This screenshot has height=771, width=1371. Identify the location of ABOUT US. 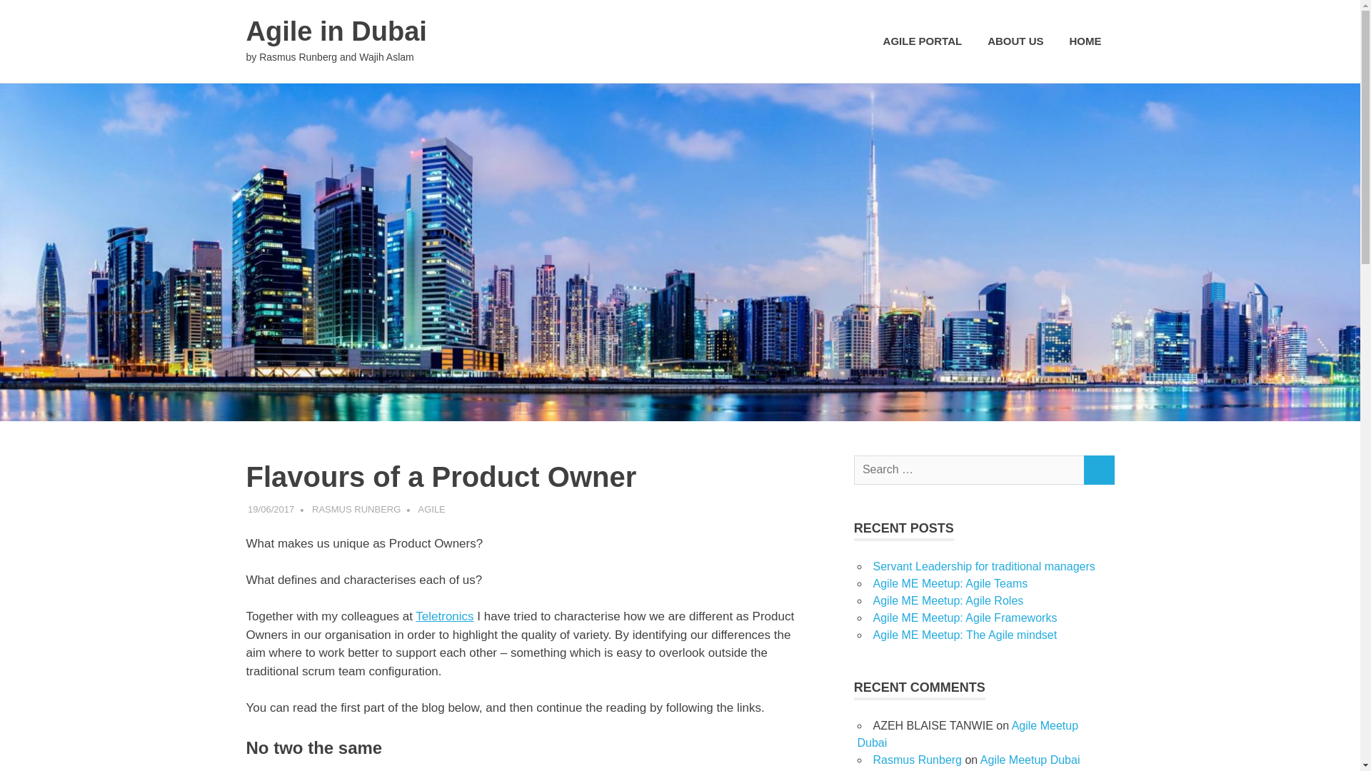
(1015, 41).